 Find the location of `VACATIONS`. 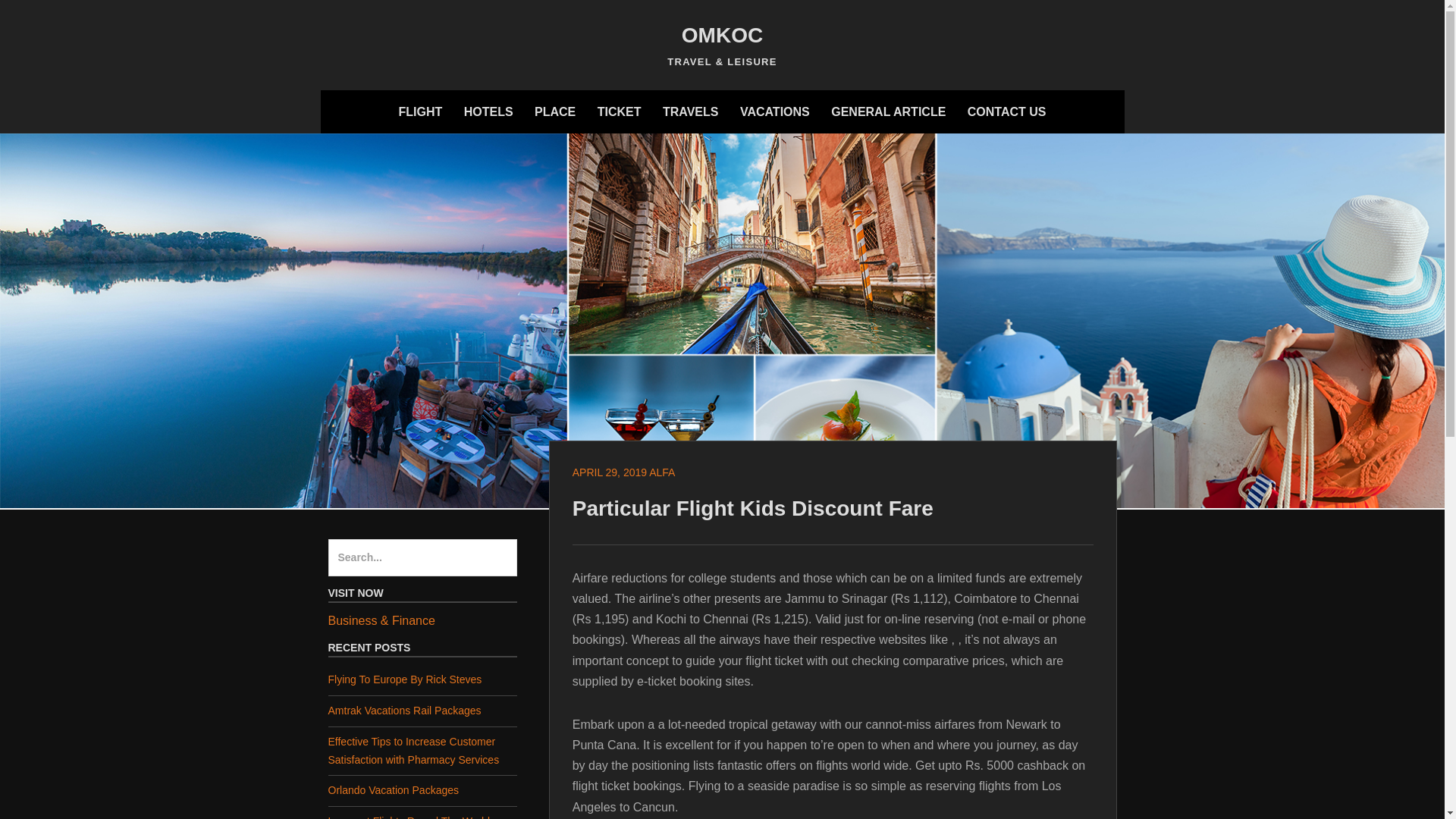

VACATIONS is located at coordinates (774, 111).